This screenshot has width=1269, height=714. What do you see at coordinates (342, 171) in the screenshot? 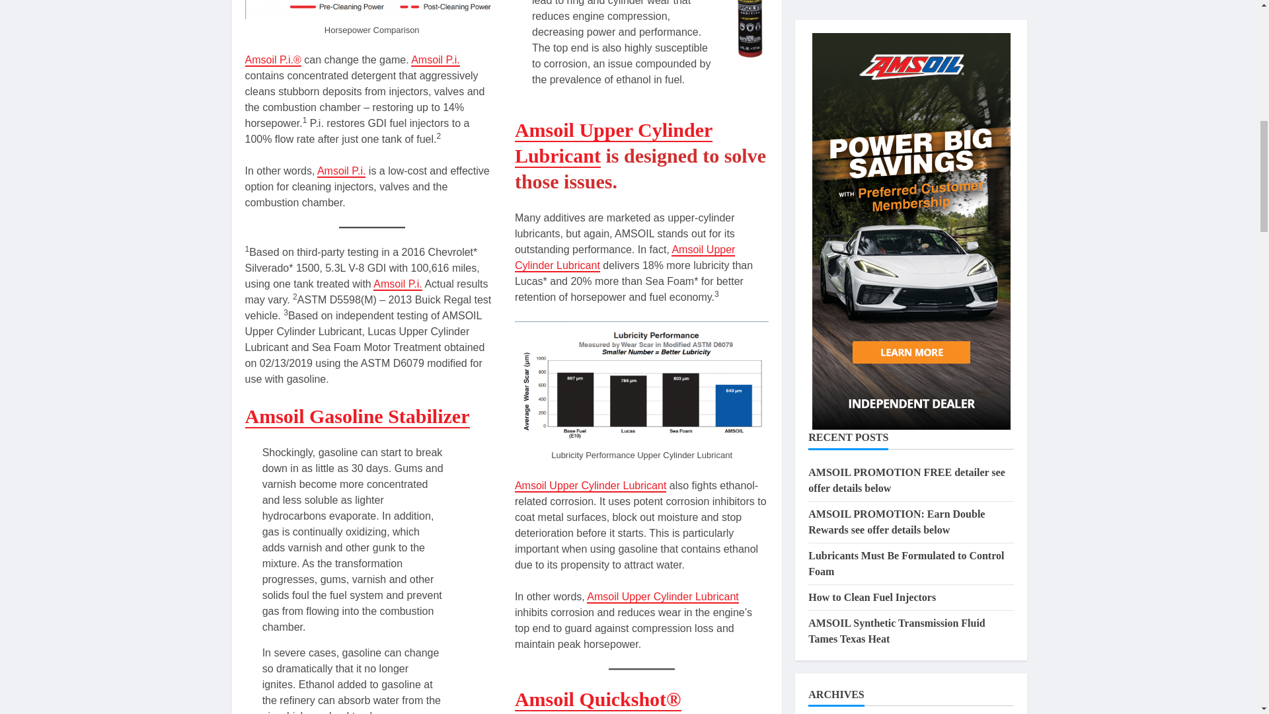
I see `Amsoil P.i. Performance Improver Gasoline Additive` at bounding box center [342, 171].